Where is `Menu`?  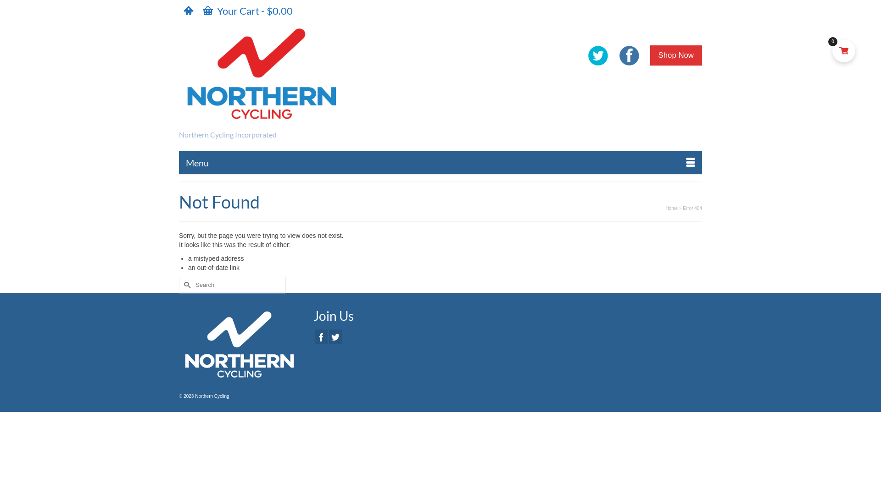 Menu is located at coordinates (440, 163).